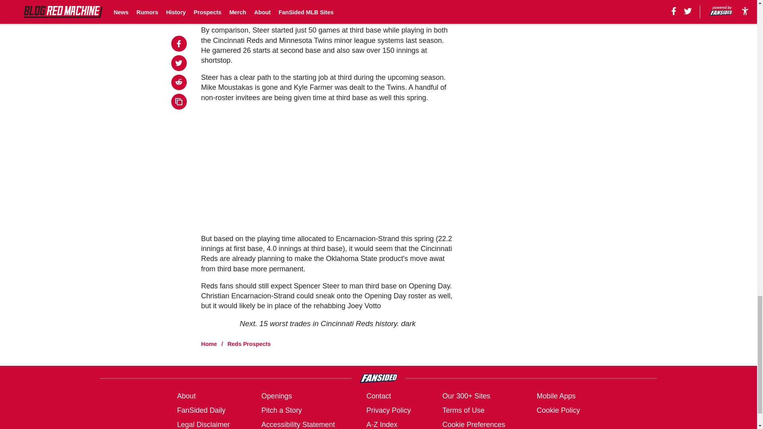 This screenshot has width=763, height=429. Describe the element at coordinates (277, 396) in the screenshot. I see `Openings` at that location.